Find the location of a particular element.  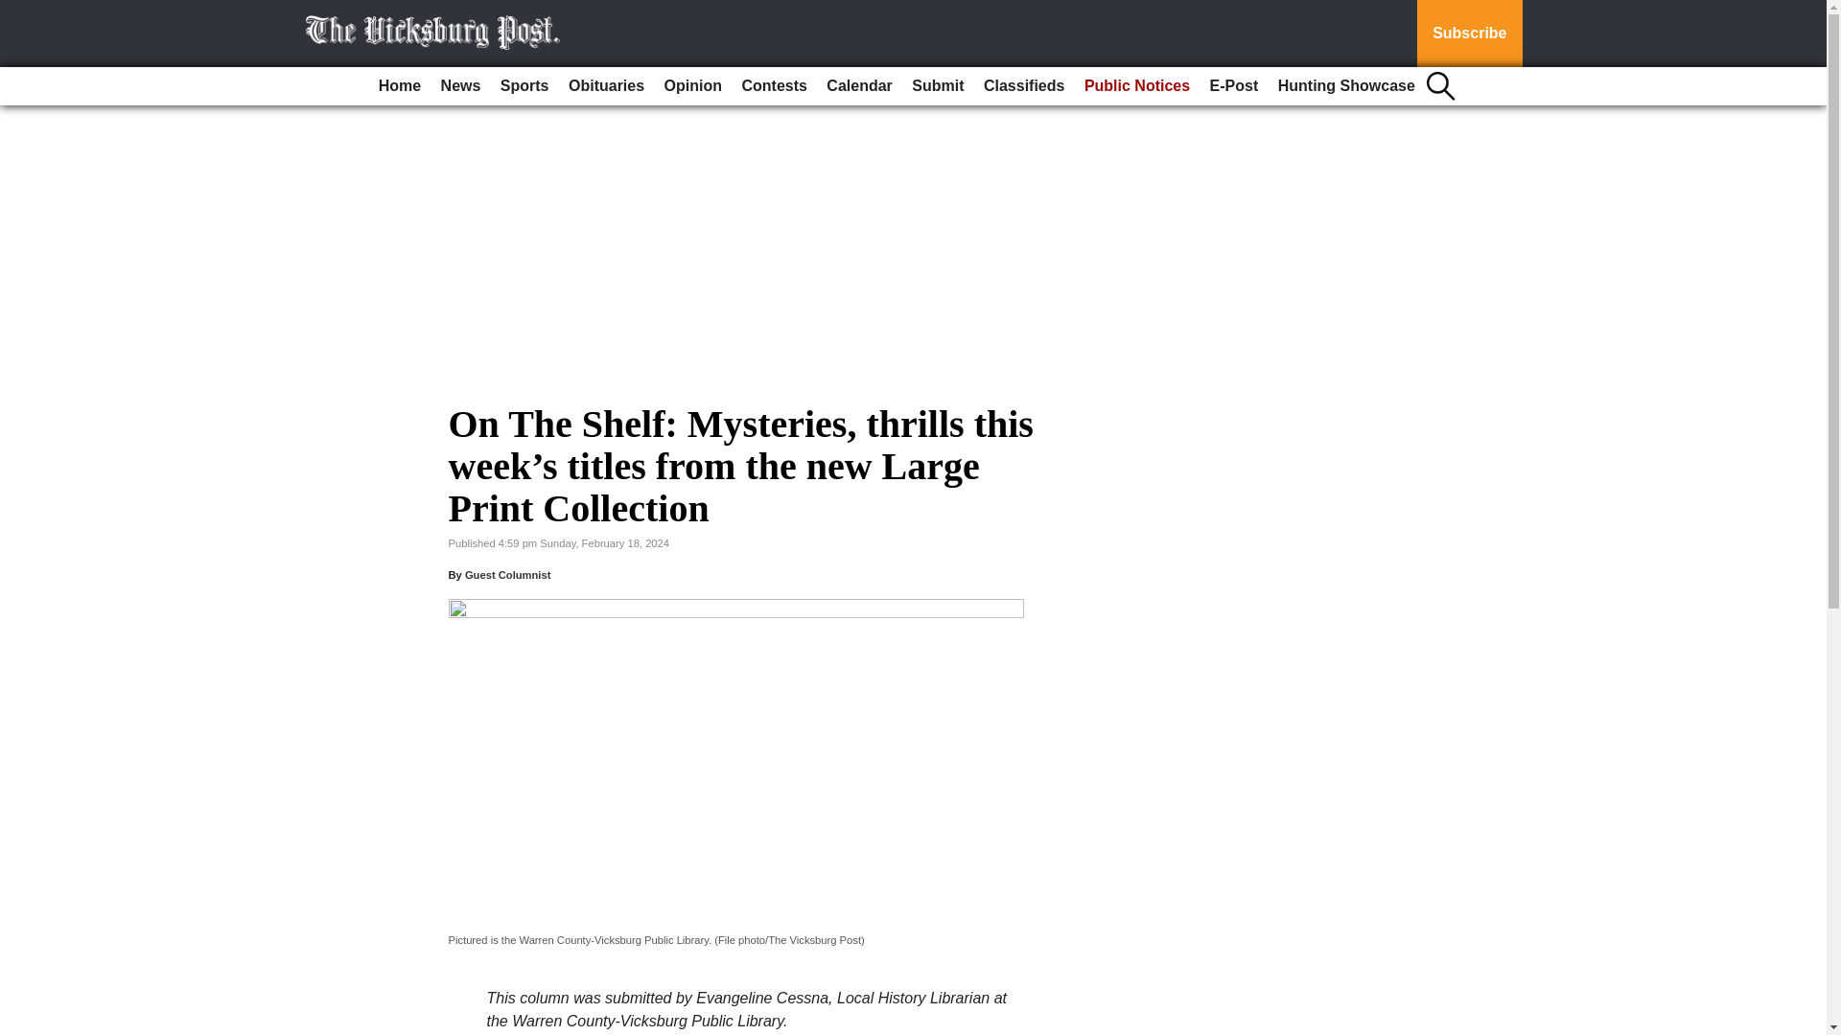

Guest Columnist is located at coordinates (508, 575).